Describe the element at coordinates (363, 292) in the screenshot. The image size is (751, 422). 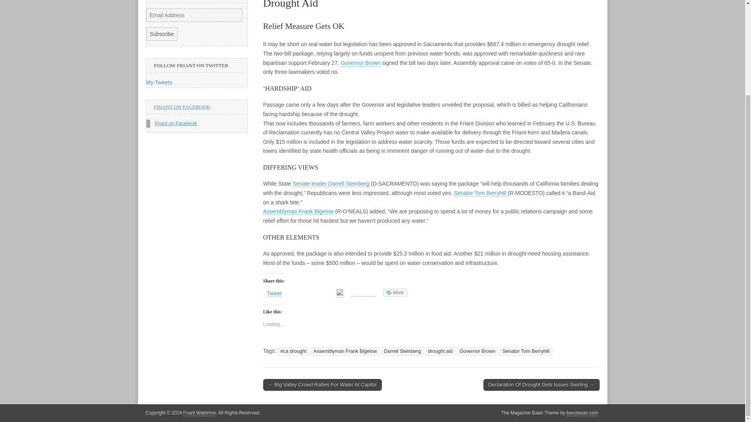
I see `Share on Tumblr` at that location.